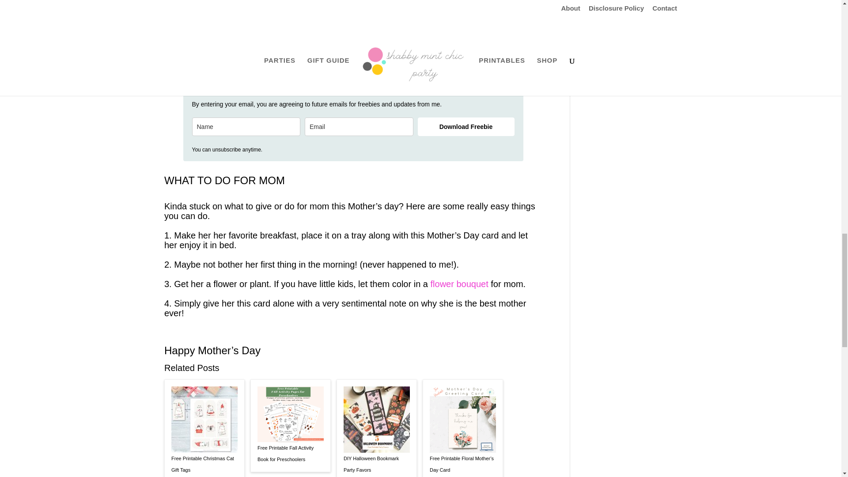 The width and height of the screenshot is (848, 477). I want to click on DIY Halloween Bookmark Party Favors, so click(376, 464).